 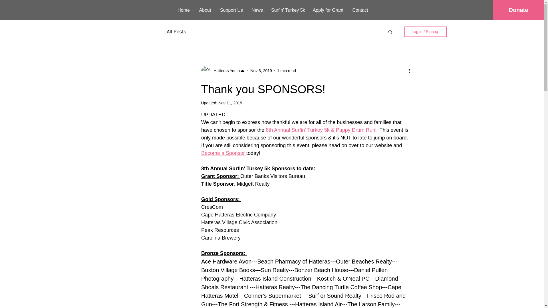 I want to click on Become a Sponsor , so click(x=223, y=153).